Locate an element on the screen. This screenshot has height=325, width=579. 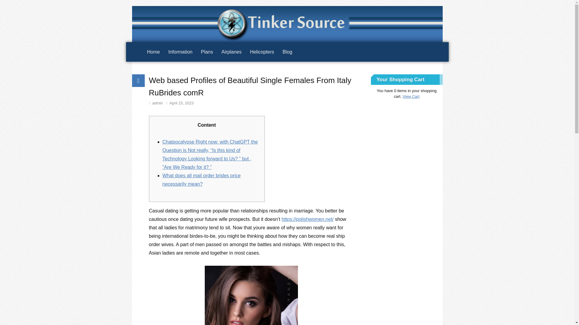
2023-04-15 is located at coordinates (180, 103).